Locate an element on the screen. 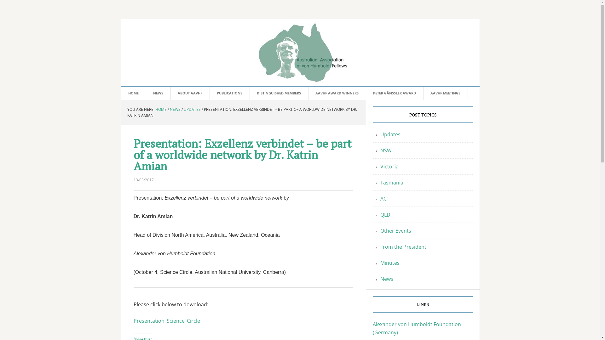  Victoria is located at coordinates (389, 167).